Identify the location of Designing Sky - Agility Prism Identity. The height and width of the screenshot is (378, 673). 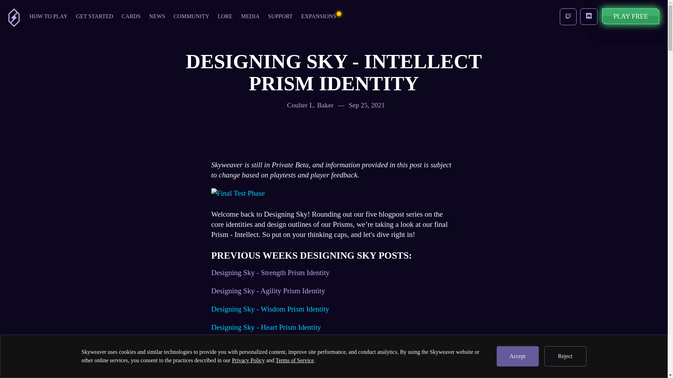
(268, 290).